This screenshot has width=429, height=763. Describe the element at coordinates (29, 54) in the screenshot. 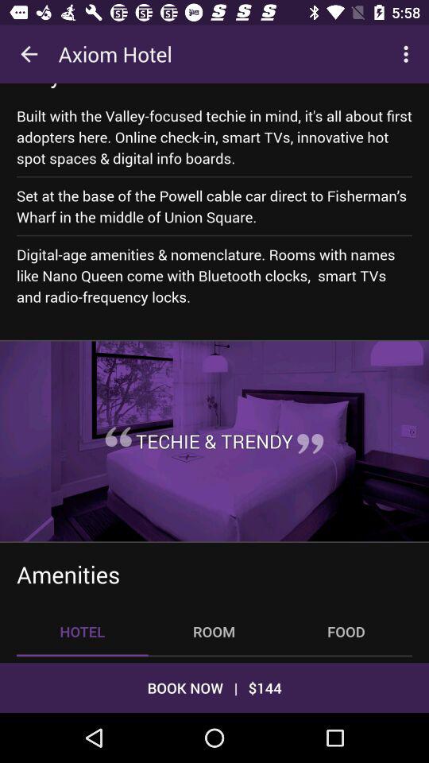

I see `tap icon next to axiom hotel icon` at that location.